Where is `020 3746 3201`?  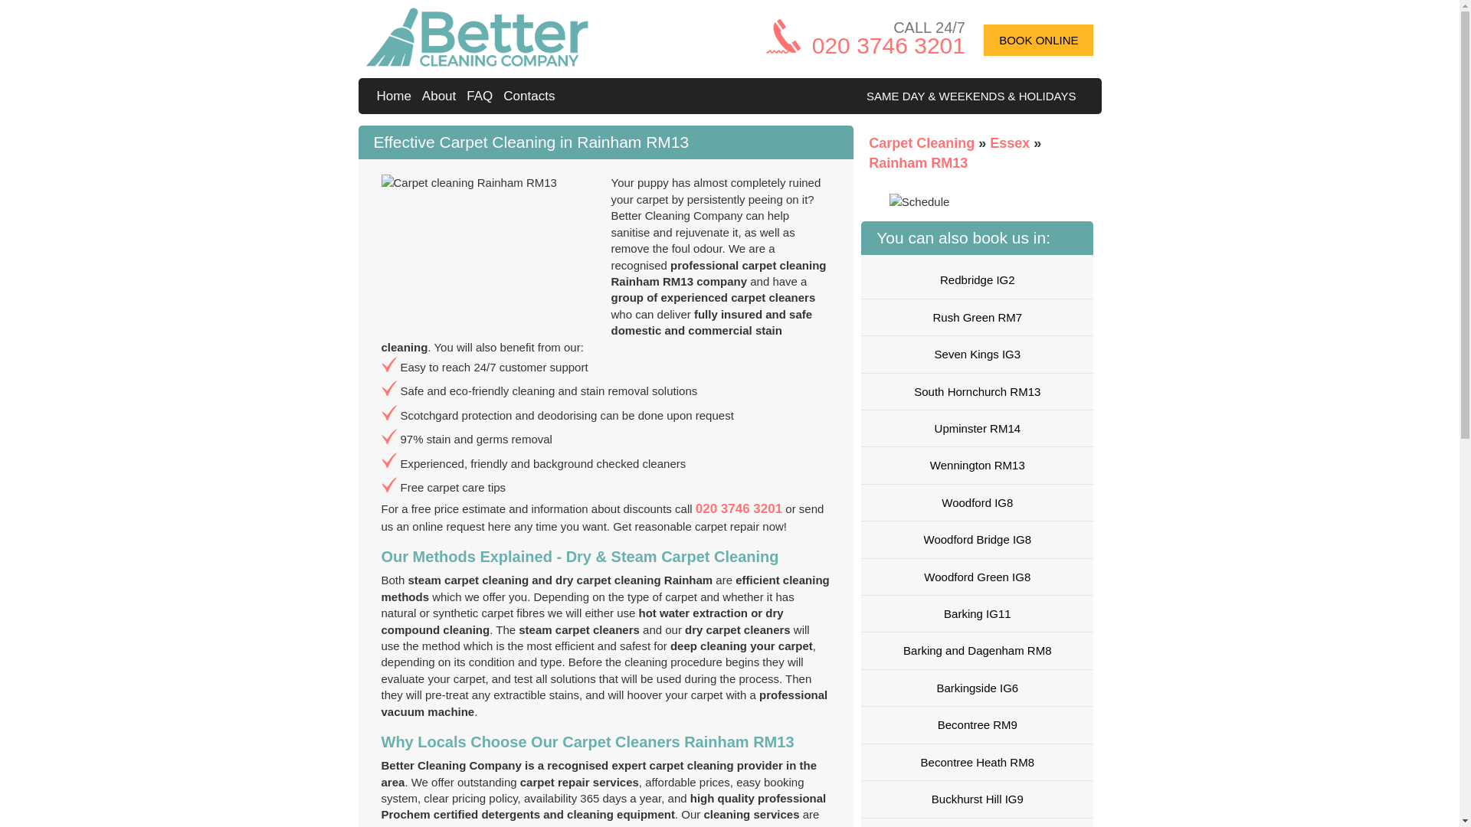 020 3746 3201 is located at coordinates (888, 45).